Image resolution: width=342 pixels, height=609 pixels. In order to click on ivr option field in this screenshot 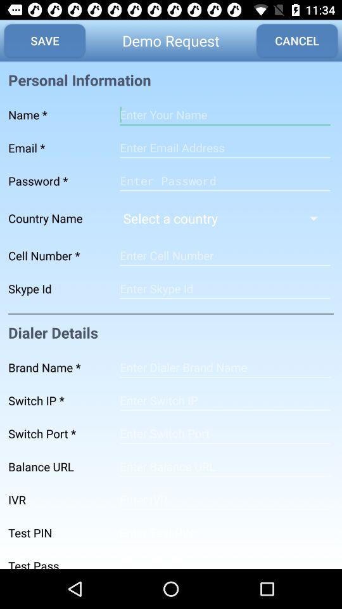, I will do `click(225, 500)`.